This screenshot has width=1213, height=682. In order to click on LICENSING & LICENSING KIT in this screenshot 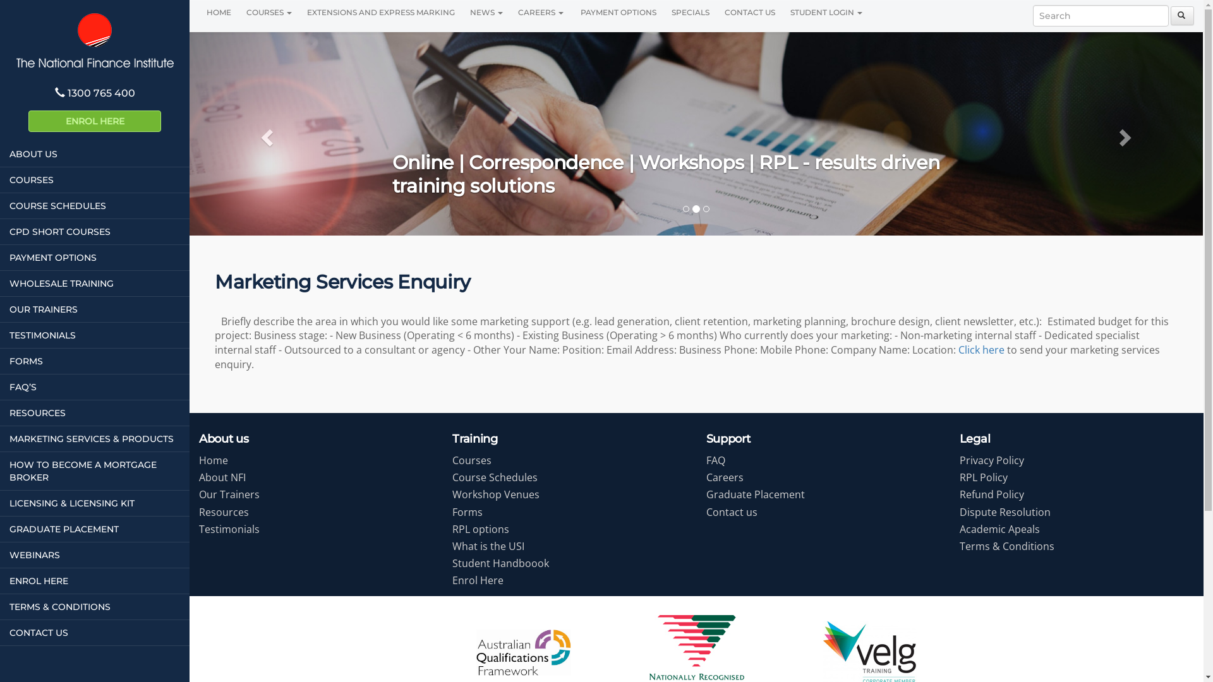, I will do `click(95, 503)`.